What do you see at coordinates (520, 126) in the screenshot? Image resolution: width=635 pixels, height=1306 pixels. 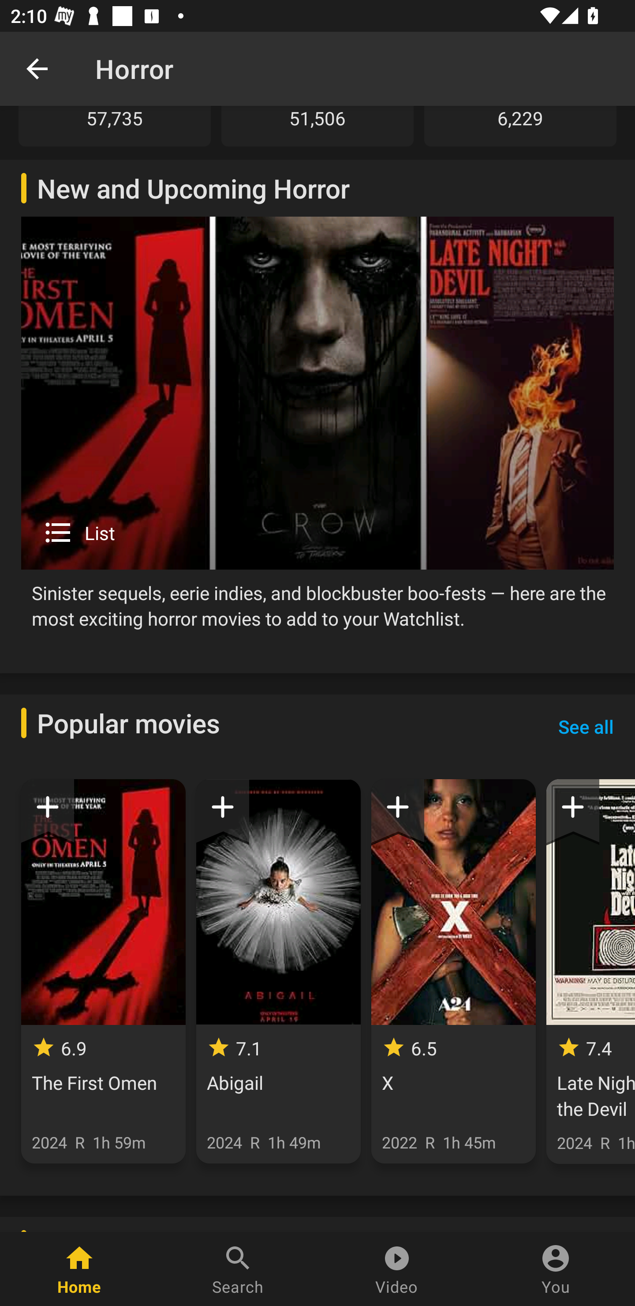 I see `6,229` at bounding box center [520, 126].